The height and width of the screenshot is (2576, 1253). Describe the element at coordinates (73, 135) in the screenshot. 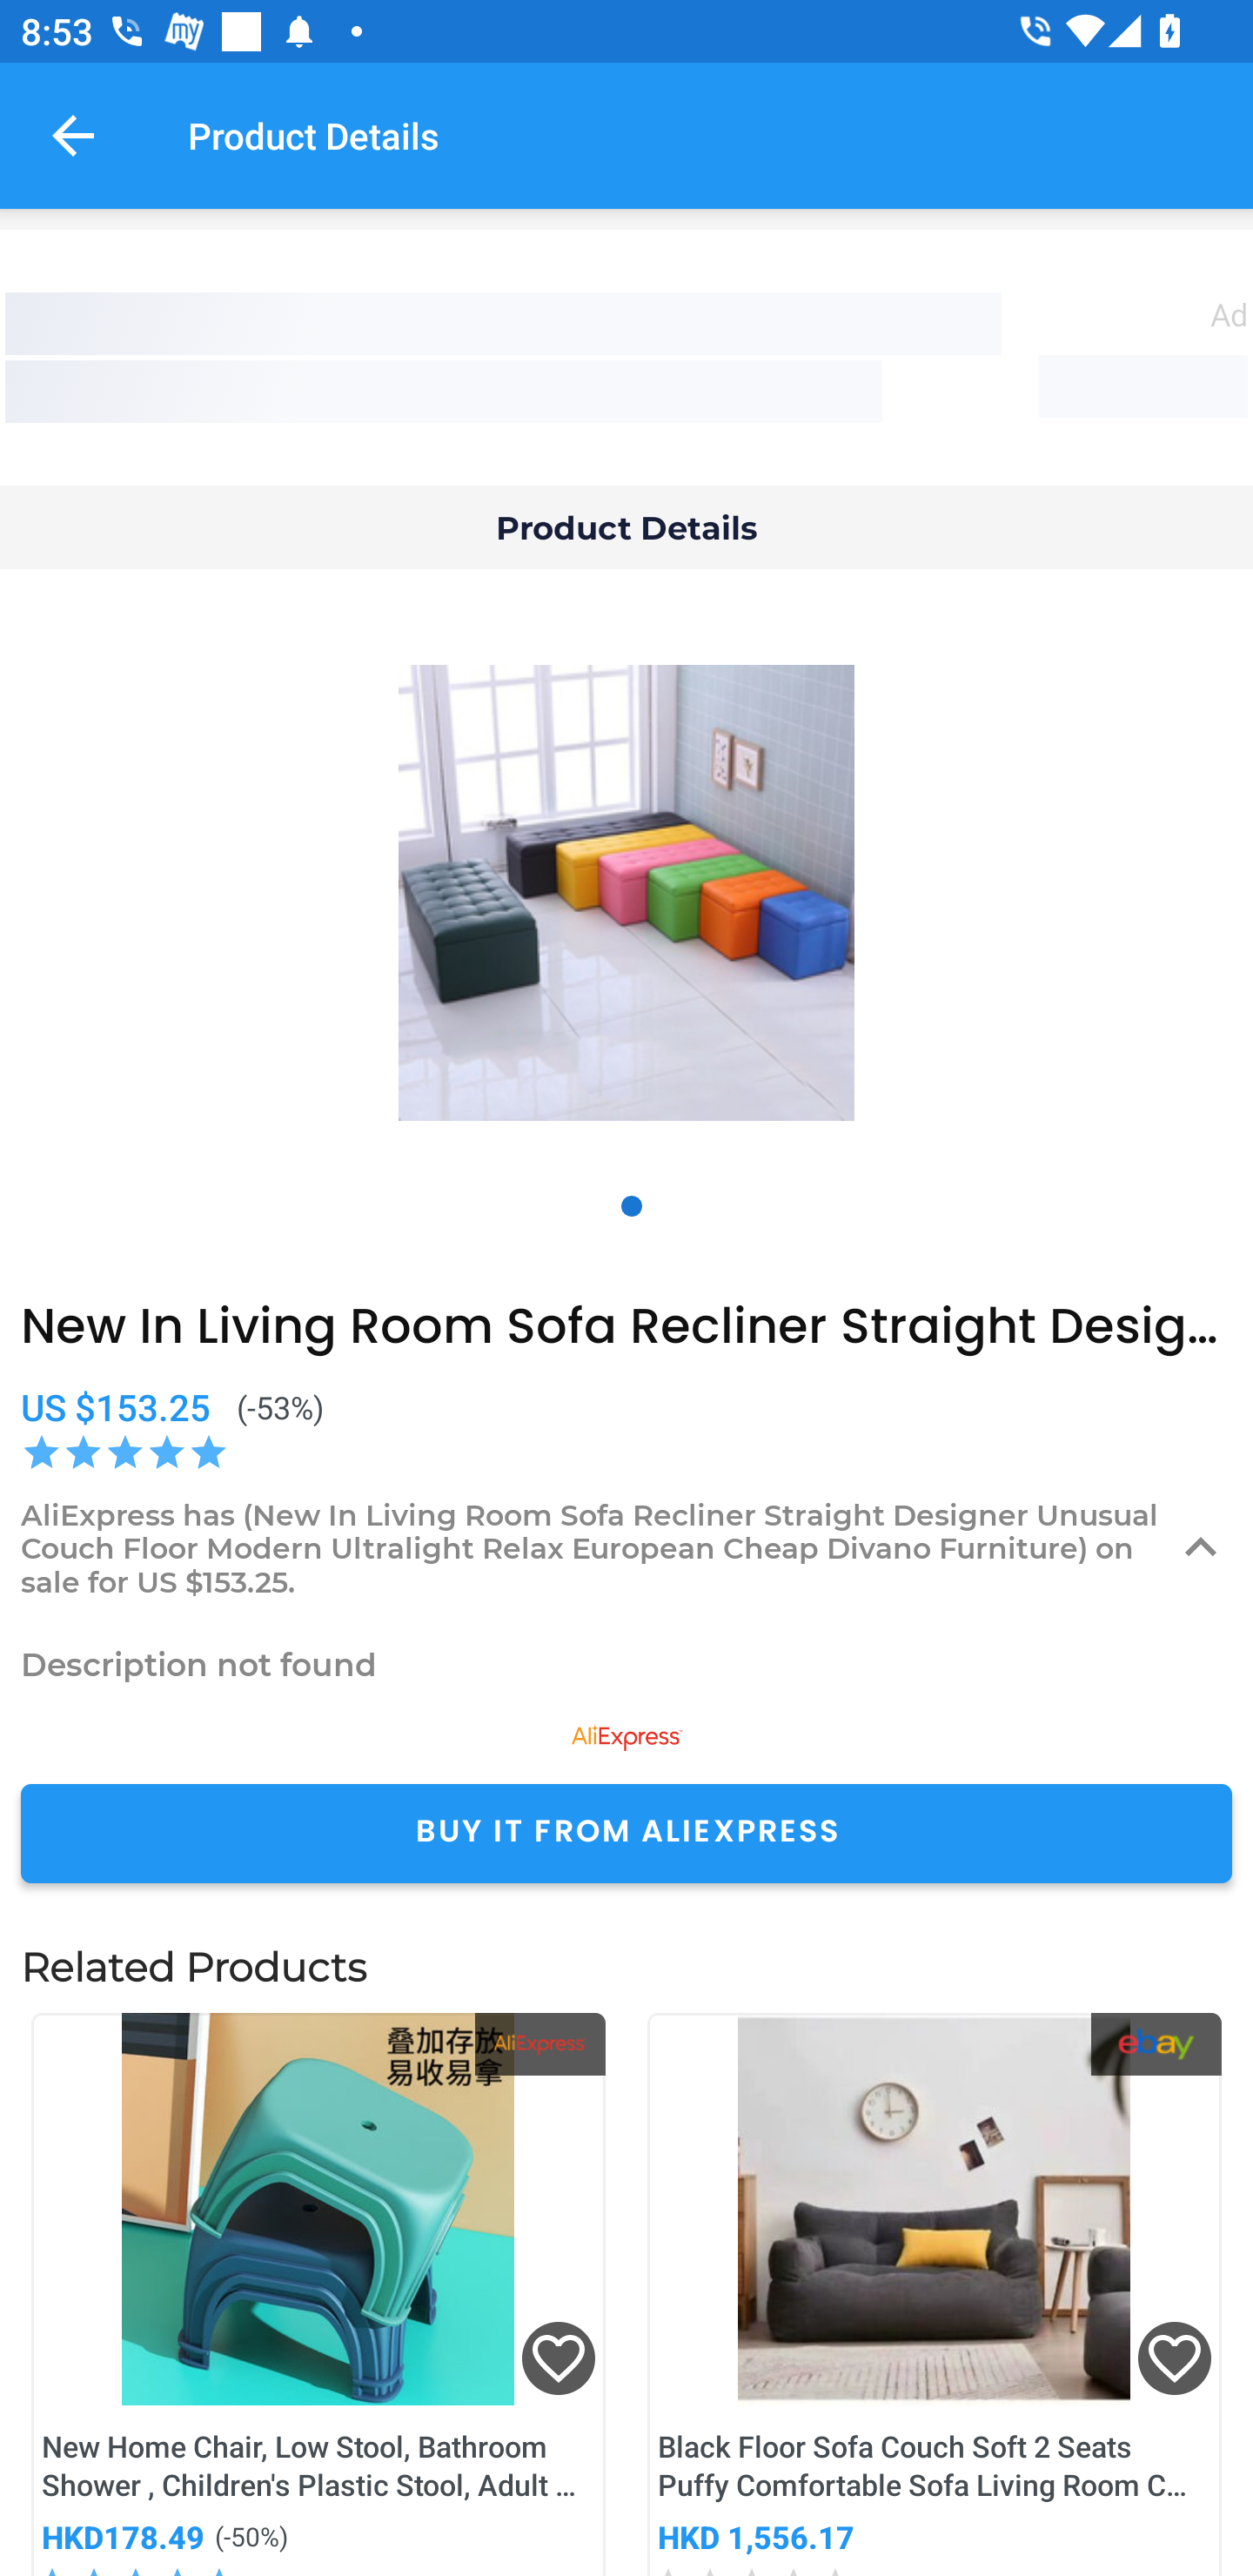

I see `Navigate up` at that location.